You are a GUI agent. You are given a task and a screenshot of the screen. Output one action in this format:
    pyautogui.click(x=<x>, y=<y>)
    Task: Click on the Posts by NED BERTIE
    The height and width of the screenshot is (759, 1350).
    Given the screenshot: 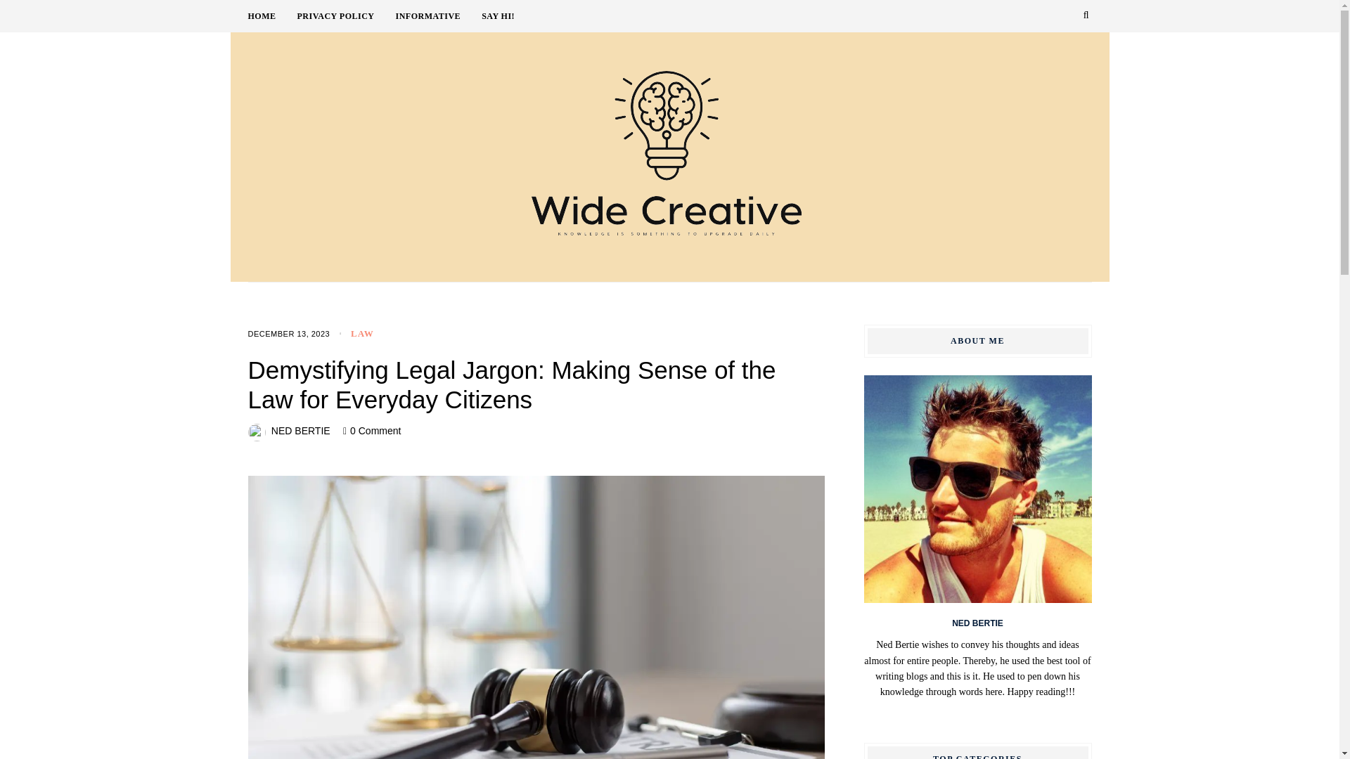 What is the action you would take?
    pyautogui.click(x=301, y=430)
    